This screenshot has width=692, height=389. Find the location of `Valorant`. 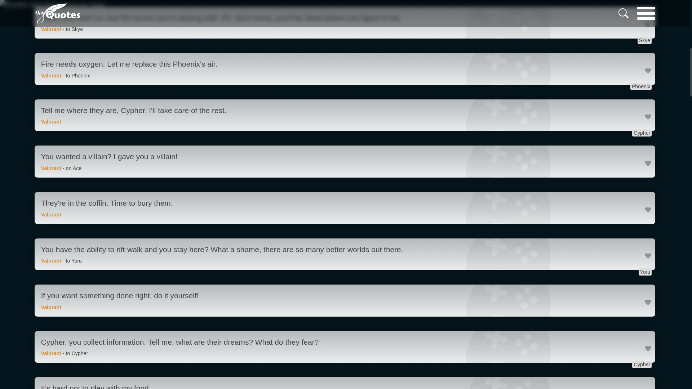

Valorant is located at coordinates (51, 122).